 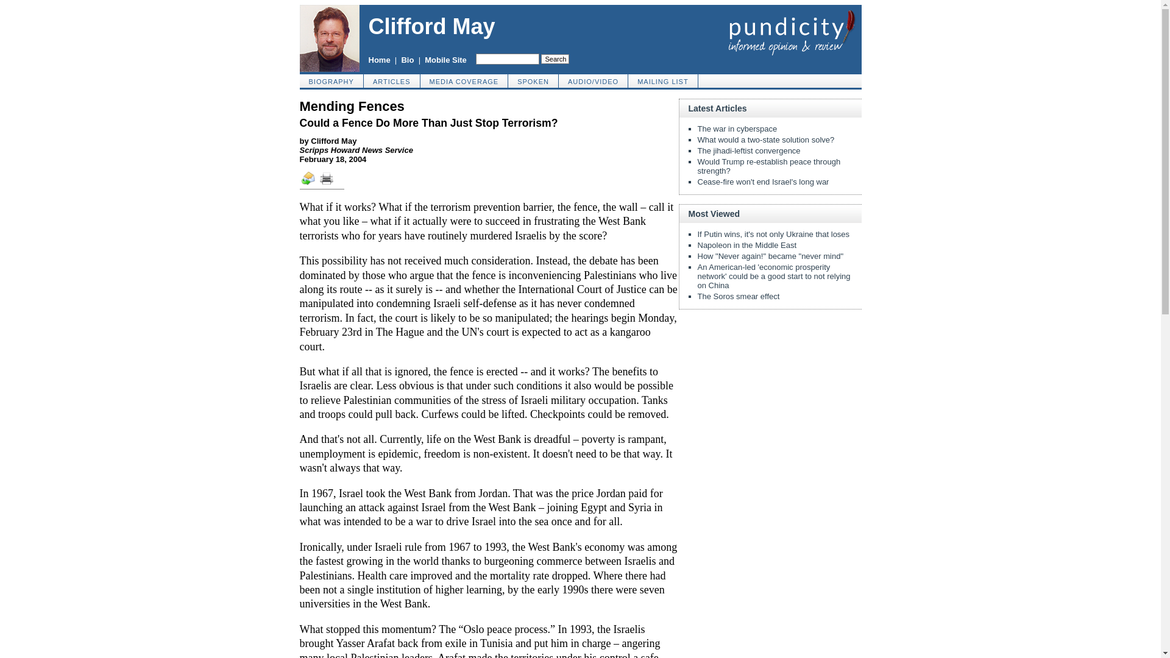 I want to click on ARTICLES, so click(x=392, y=80).